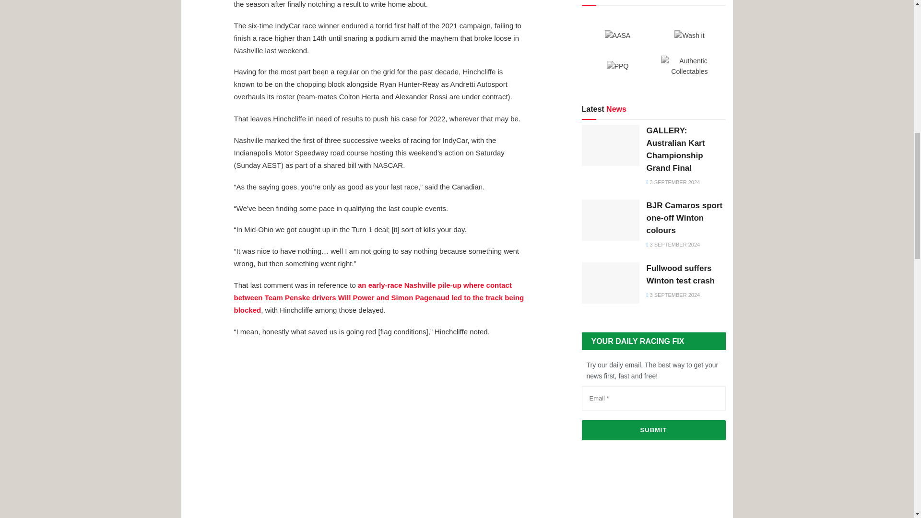 The height and width of the screenshot is (518, 921). What do you see at coordinates (617, 35) in the screenshot?
I see `AASA` at bounding box center [617, 35].